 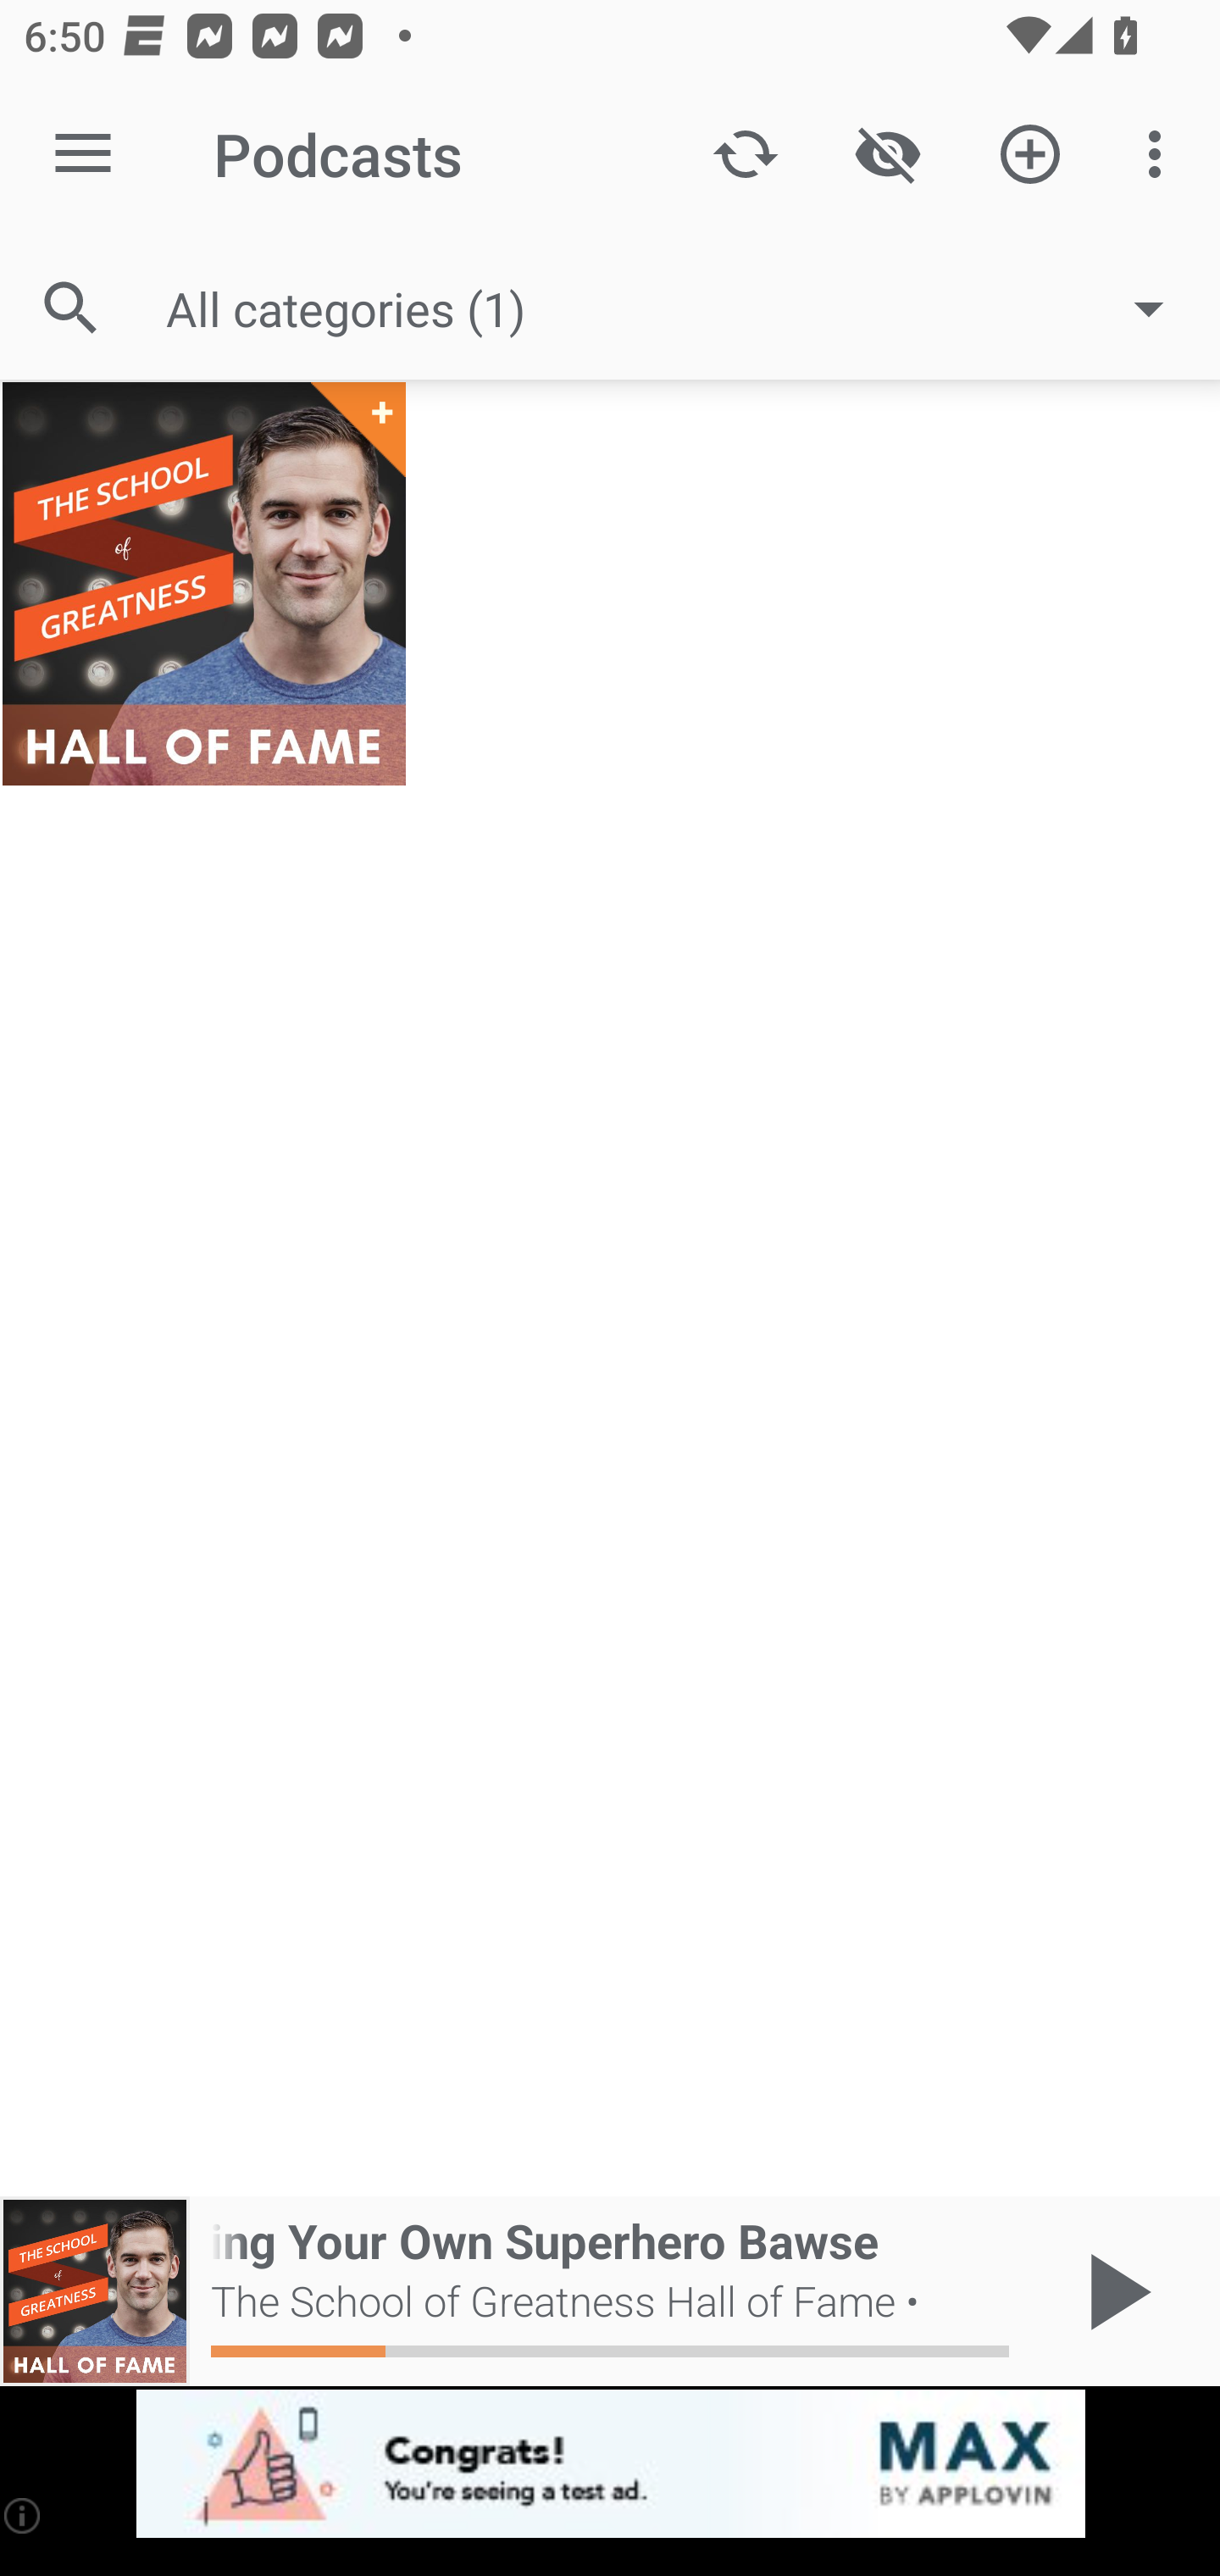 I want to click on Search, so click(x=71, y=307).